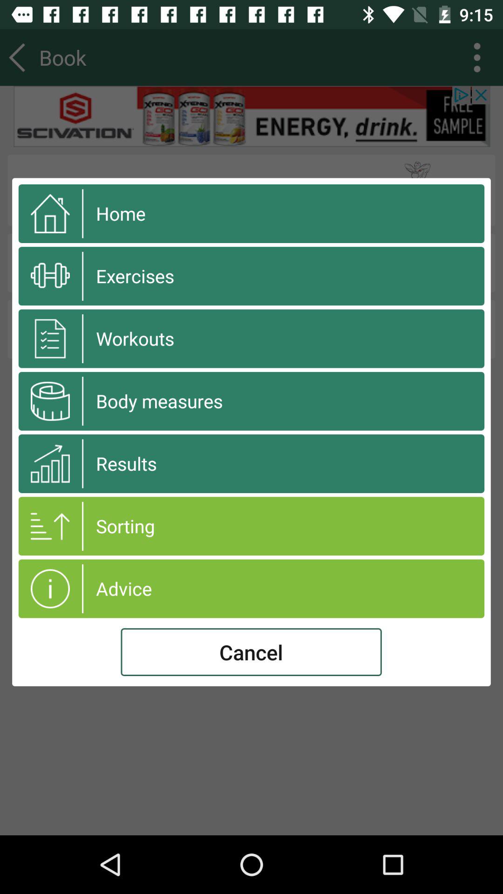 The image size is (503, 894). Describe the element at coordinates (251, 652) in the screenshot. I see `turn on the icon below the advice app` at that location.